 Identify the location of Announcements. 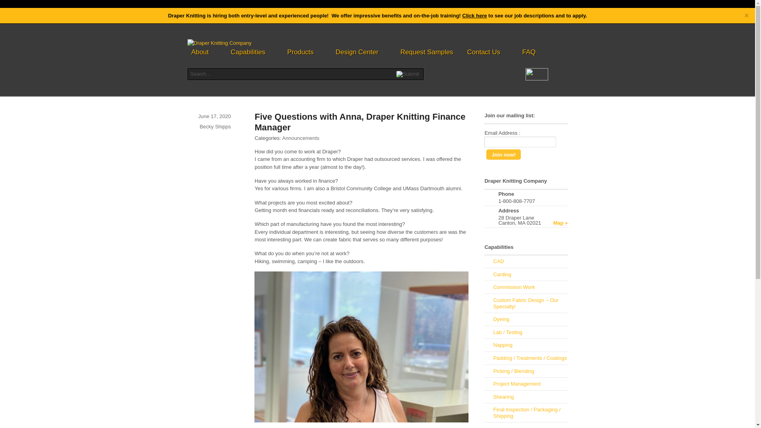
(301, 138).